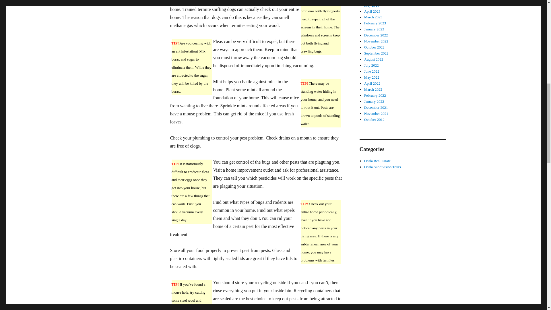  I want to click on November 2022, so click(376, 41).